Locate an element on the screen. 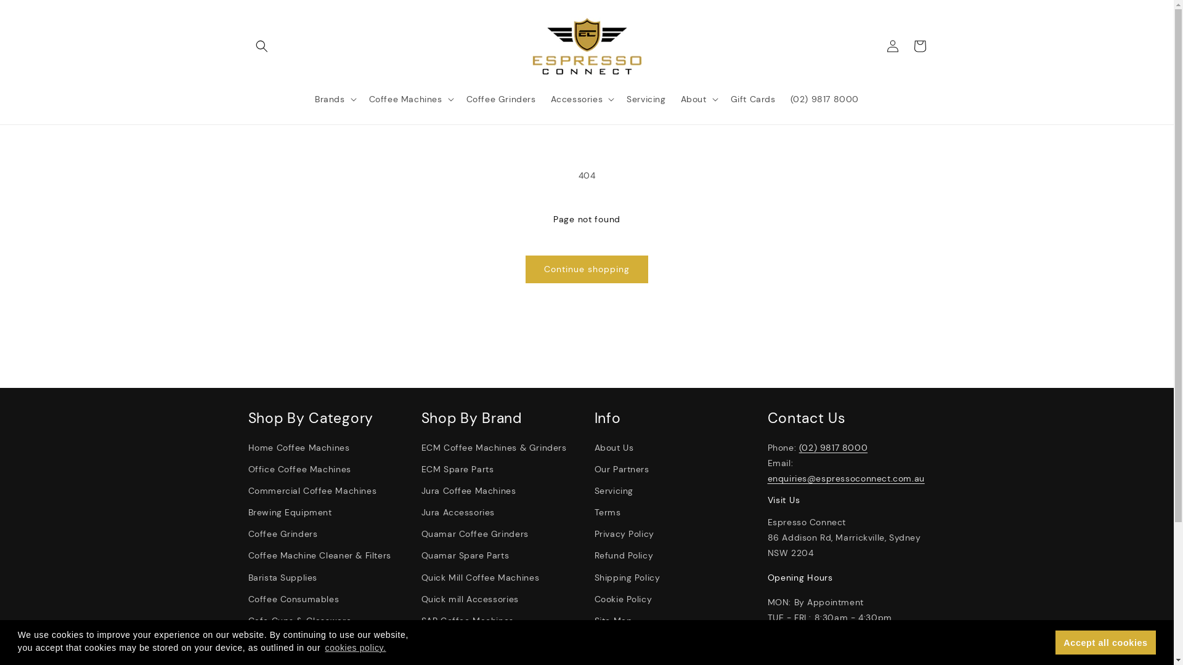 The image size is (1183, 665). Office Coffee Machines is located at coordinates (299, 469).